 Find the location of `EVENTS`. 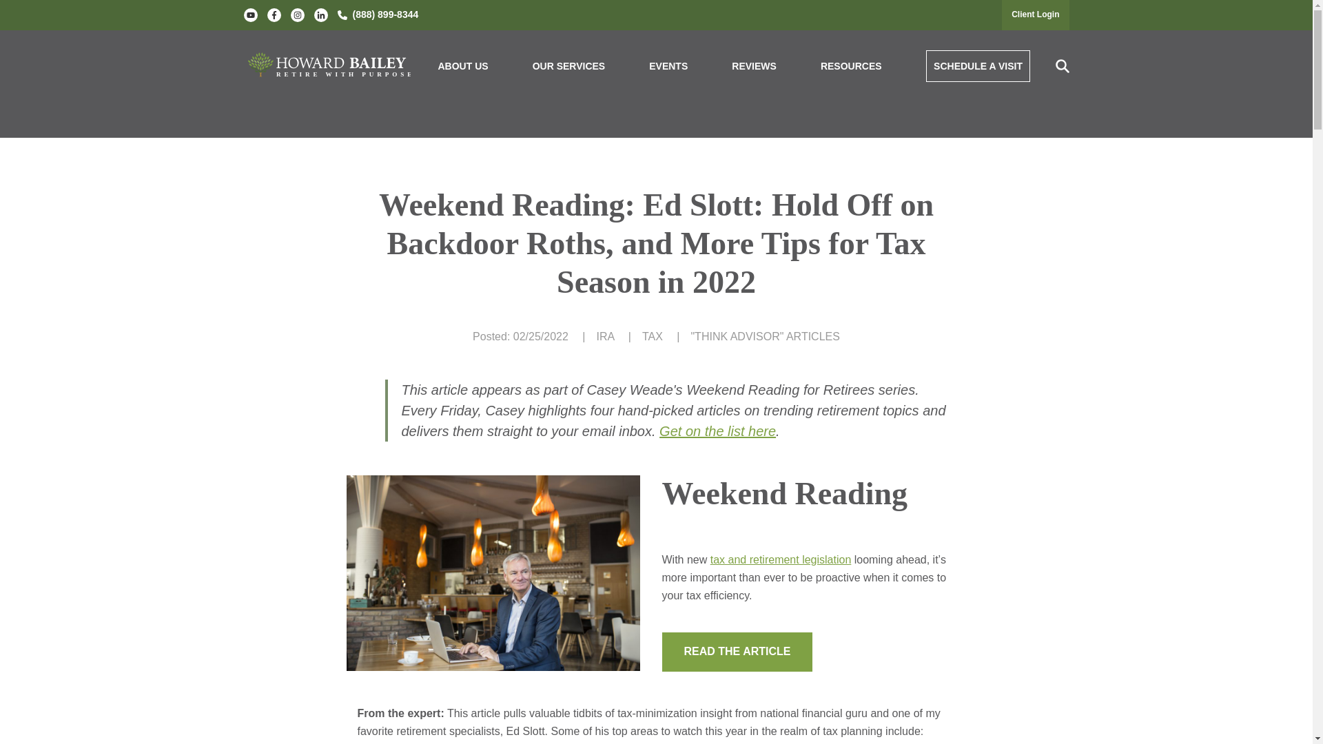

EVENTS is located at coordinates (668, 66).